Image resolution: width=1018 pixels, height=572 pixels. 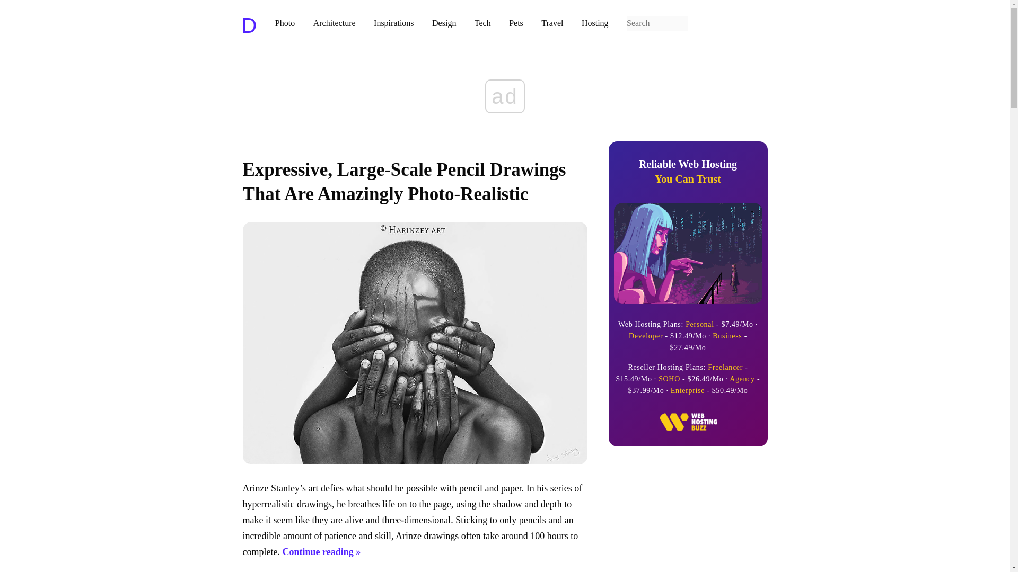 What do you see at coordinates (552, 22) in the screenshot?
I see `Photo` at bounding box center [552, 22].